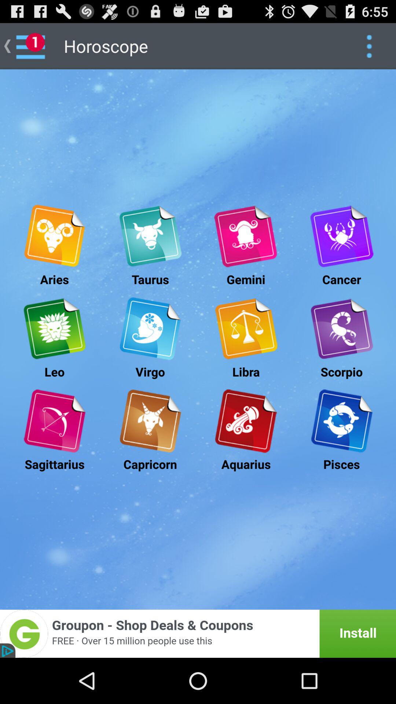  I want to click on add the option, so click(198, 634).